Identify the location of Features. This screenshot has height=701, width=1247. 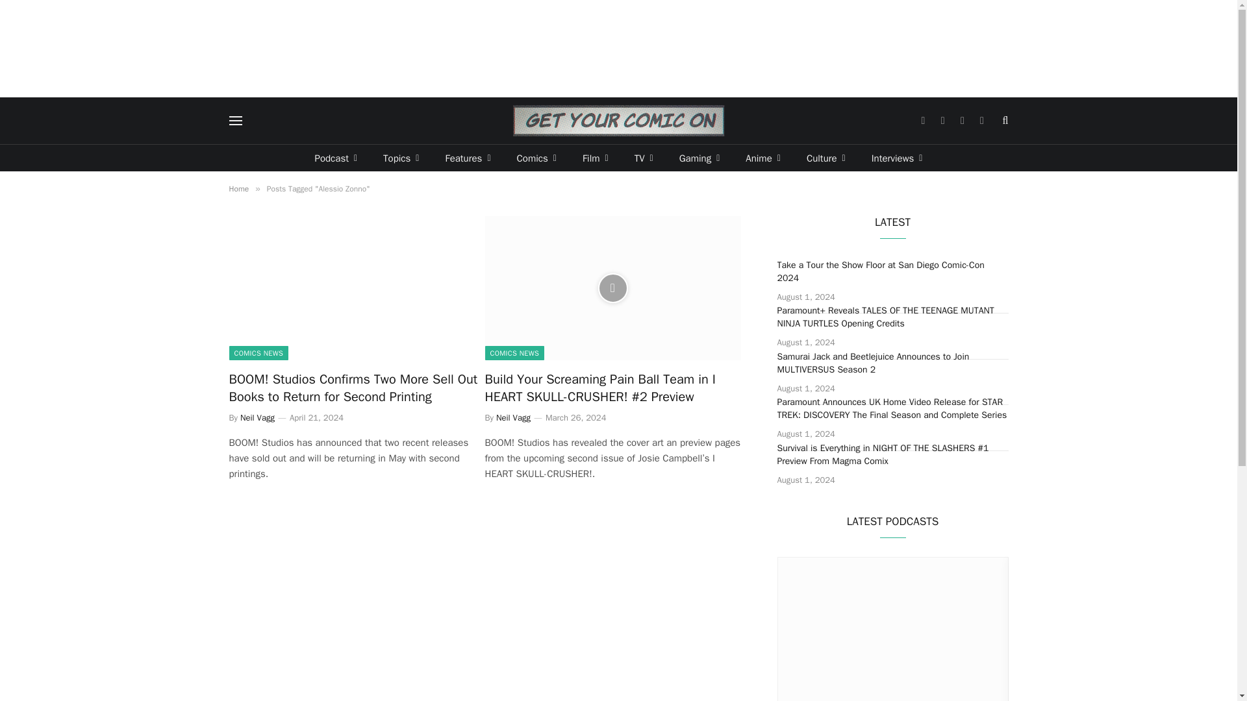
(468, 157).